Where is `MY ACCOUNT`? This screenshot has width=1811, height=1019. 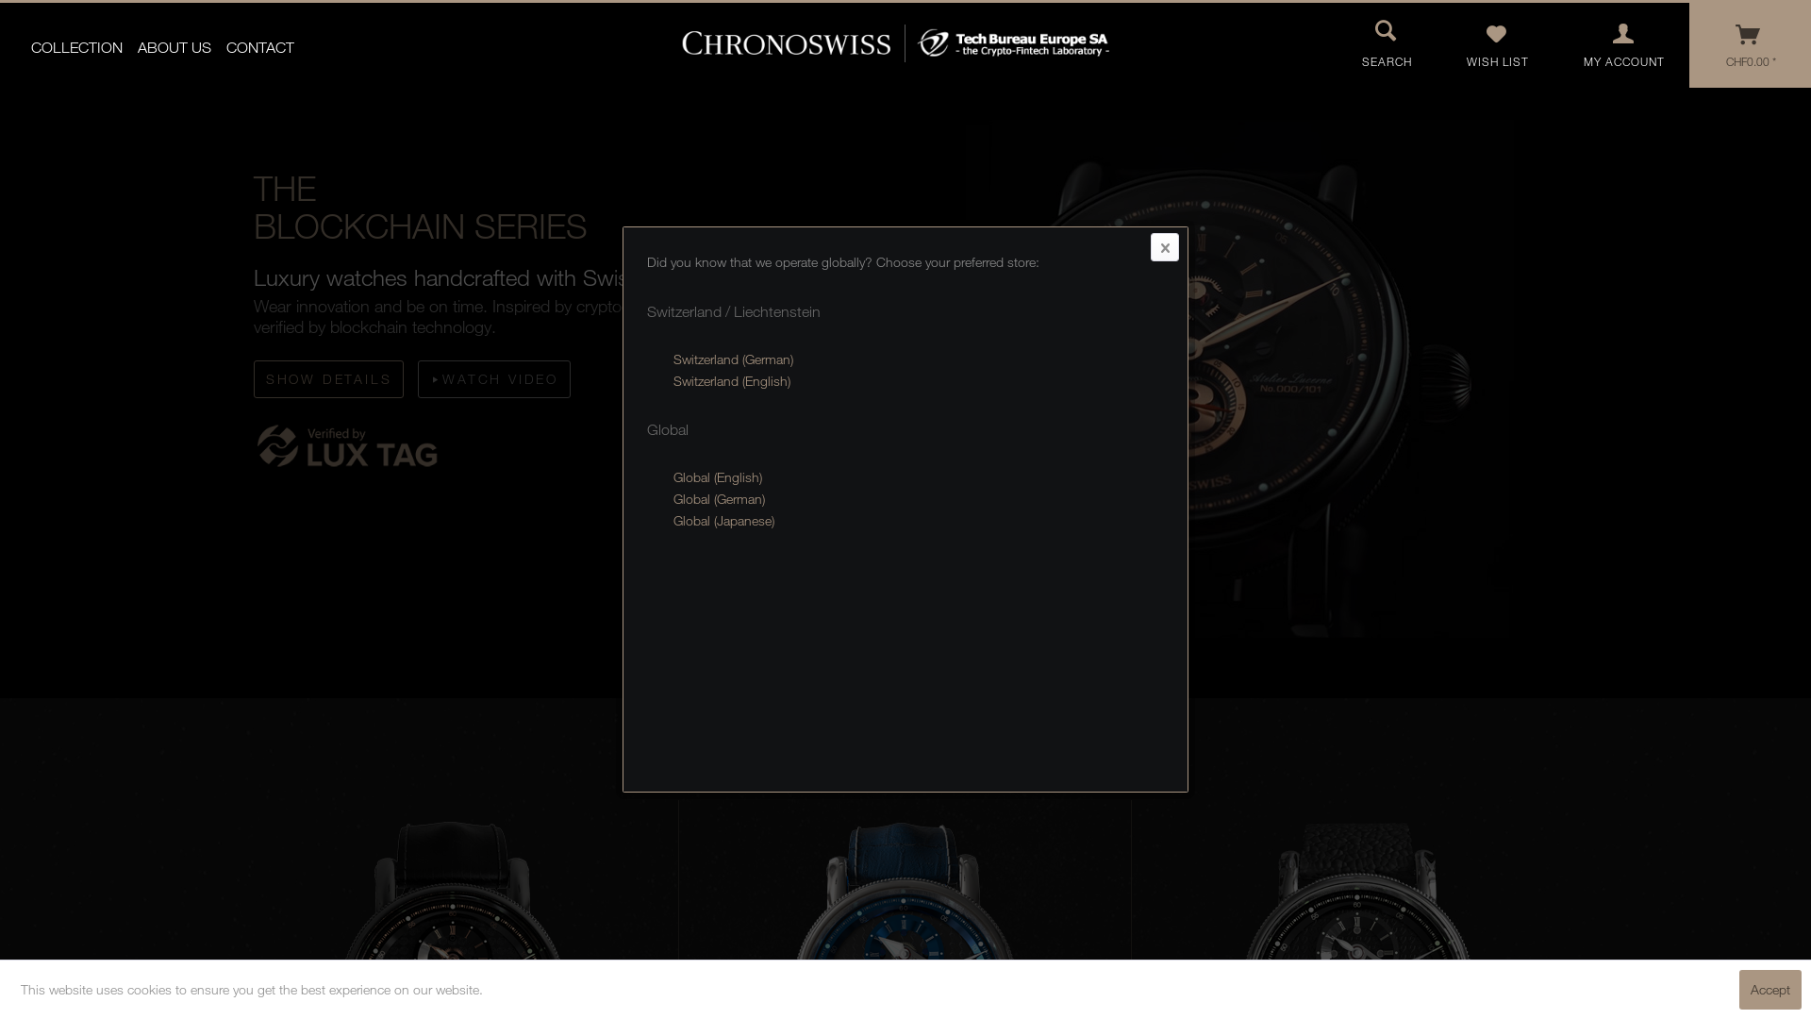
MY ACCOUNT is located at coordinates (1624, 45).